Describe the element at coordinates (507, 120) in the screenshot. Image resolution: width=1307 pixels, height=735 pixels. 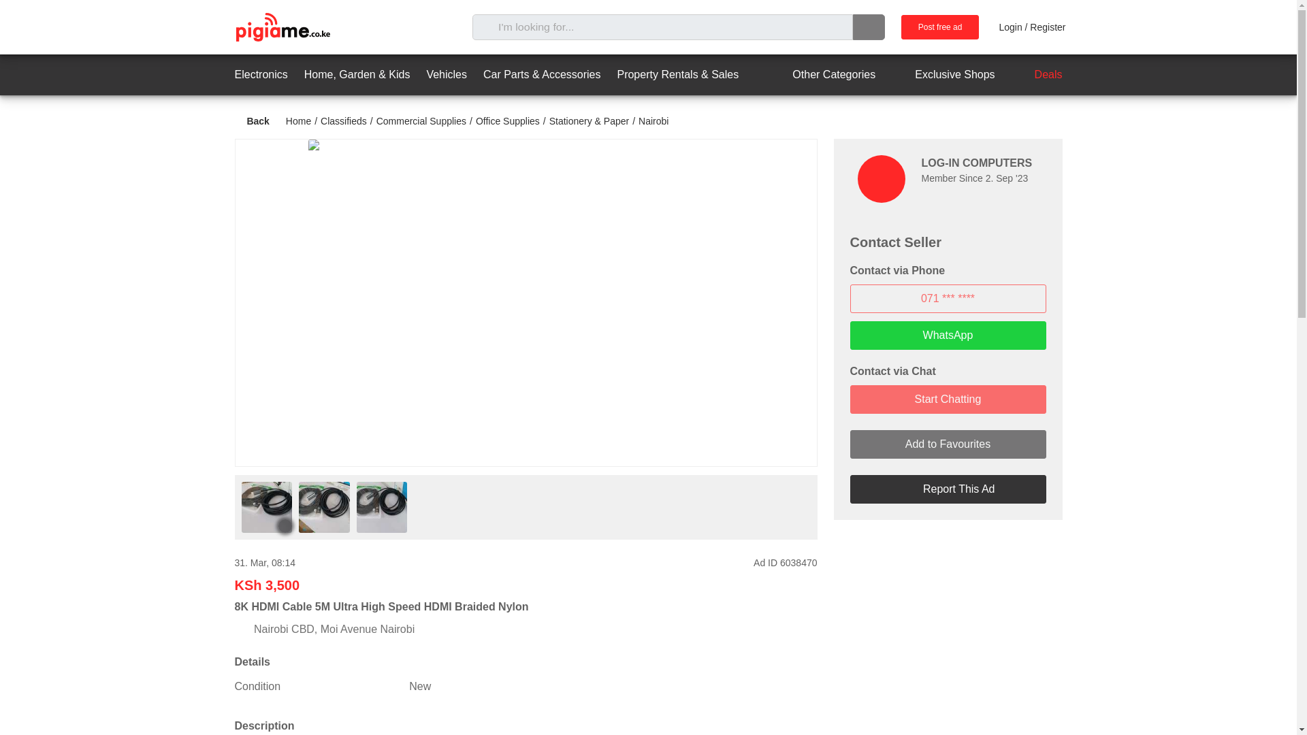
I see `Office Supplies` at that location.